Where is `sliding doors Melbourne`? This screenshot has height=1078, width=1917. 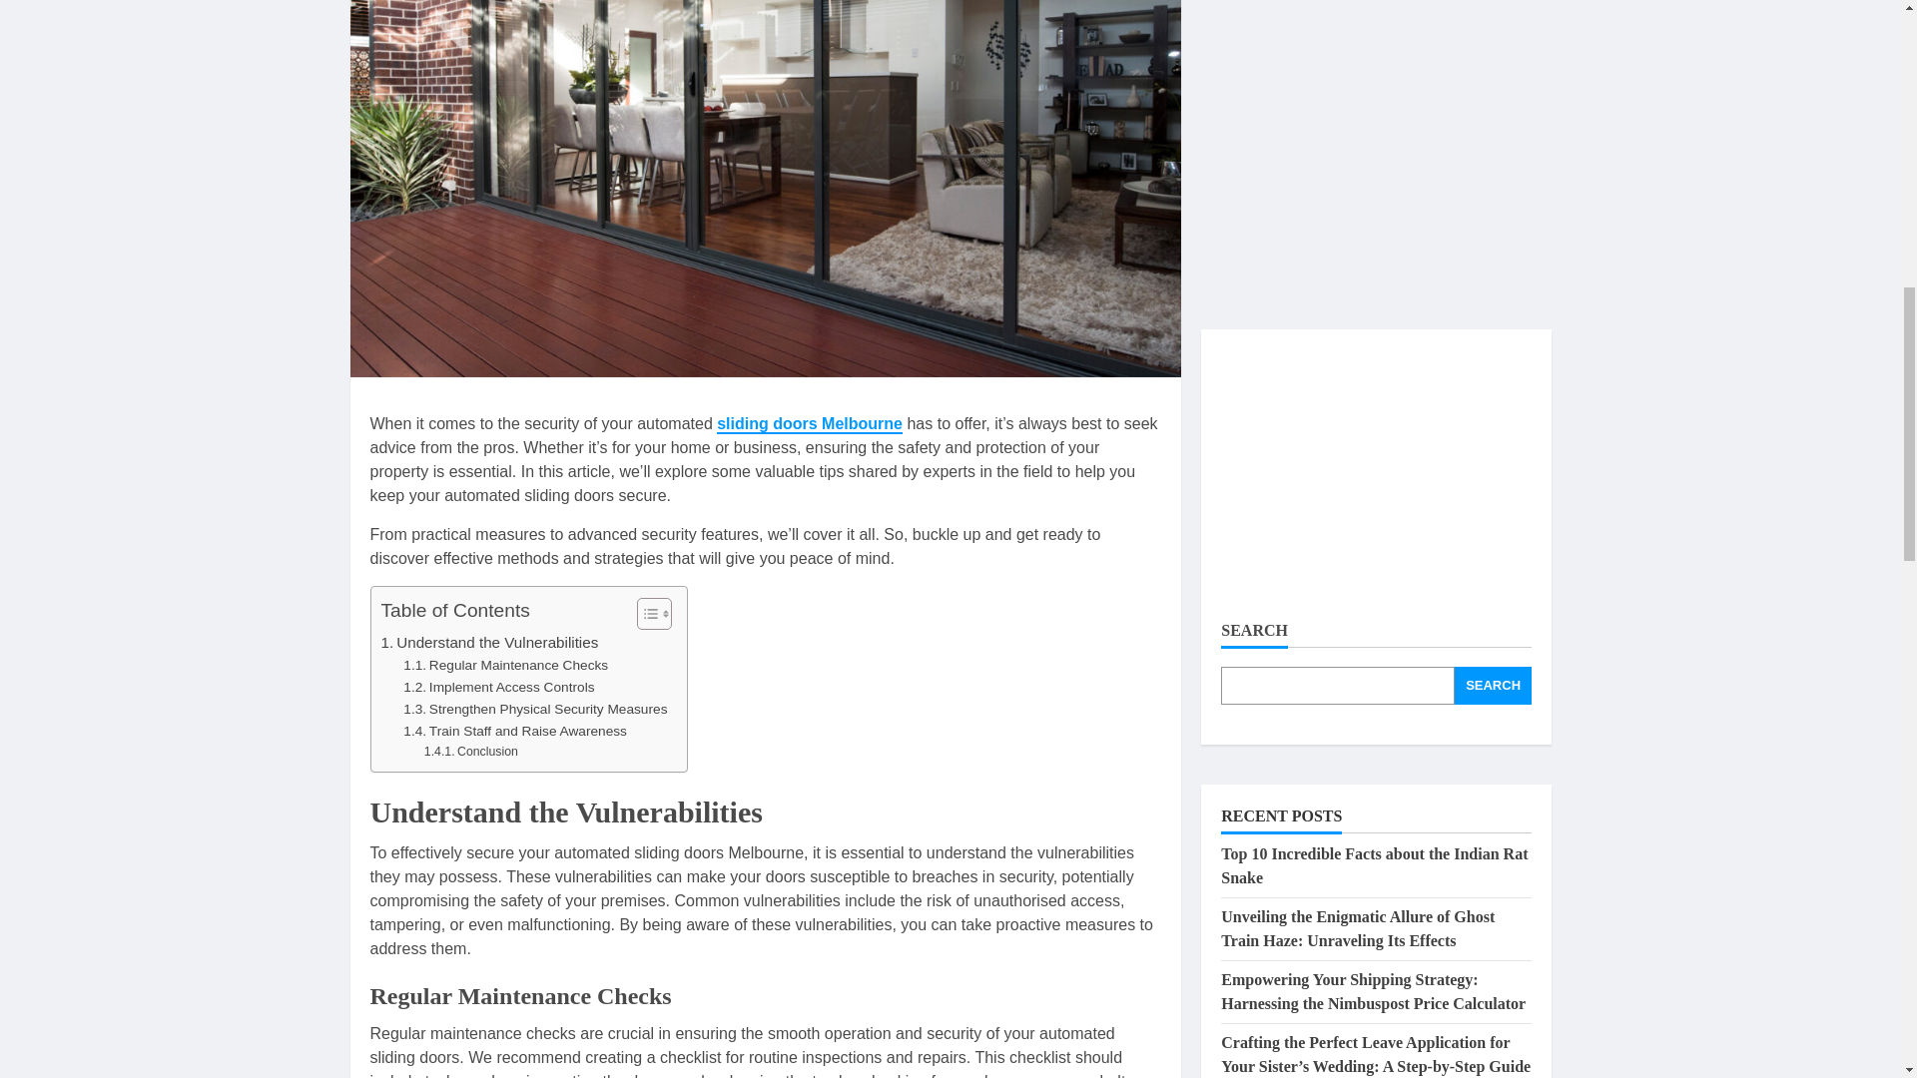
sliding doors Melbourne is located at coordinates (810, 424).